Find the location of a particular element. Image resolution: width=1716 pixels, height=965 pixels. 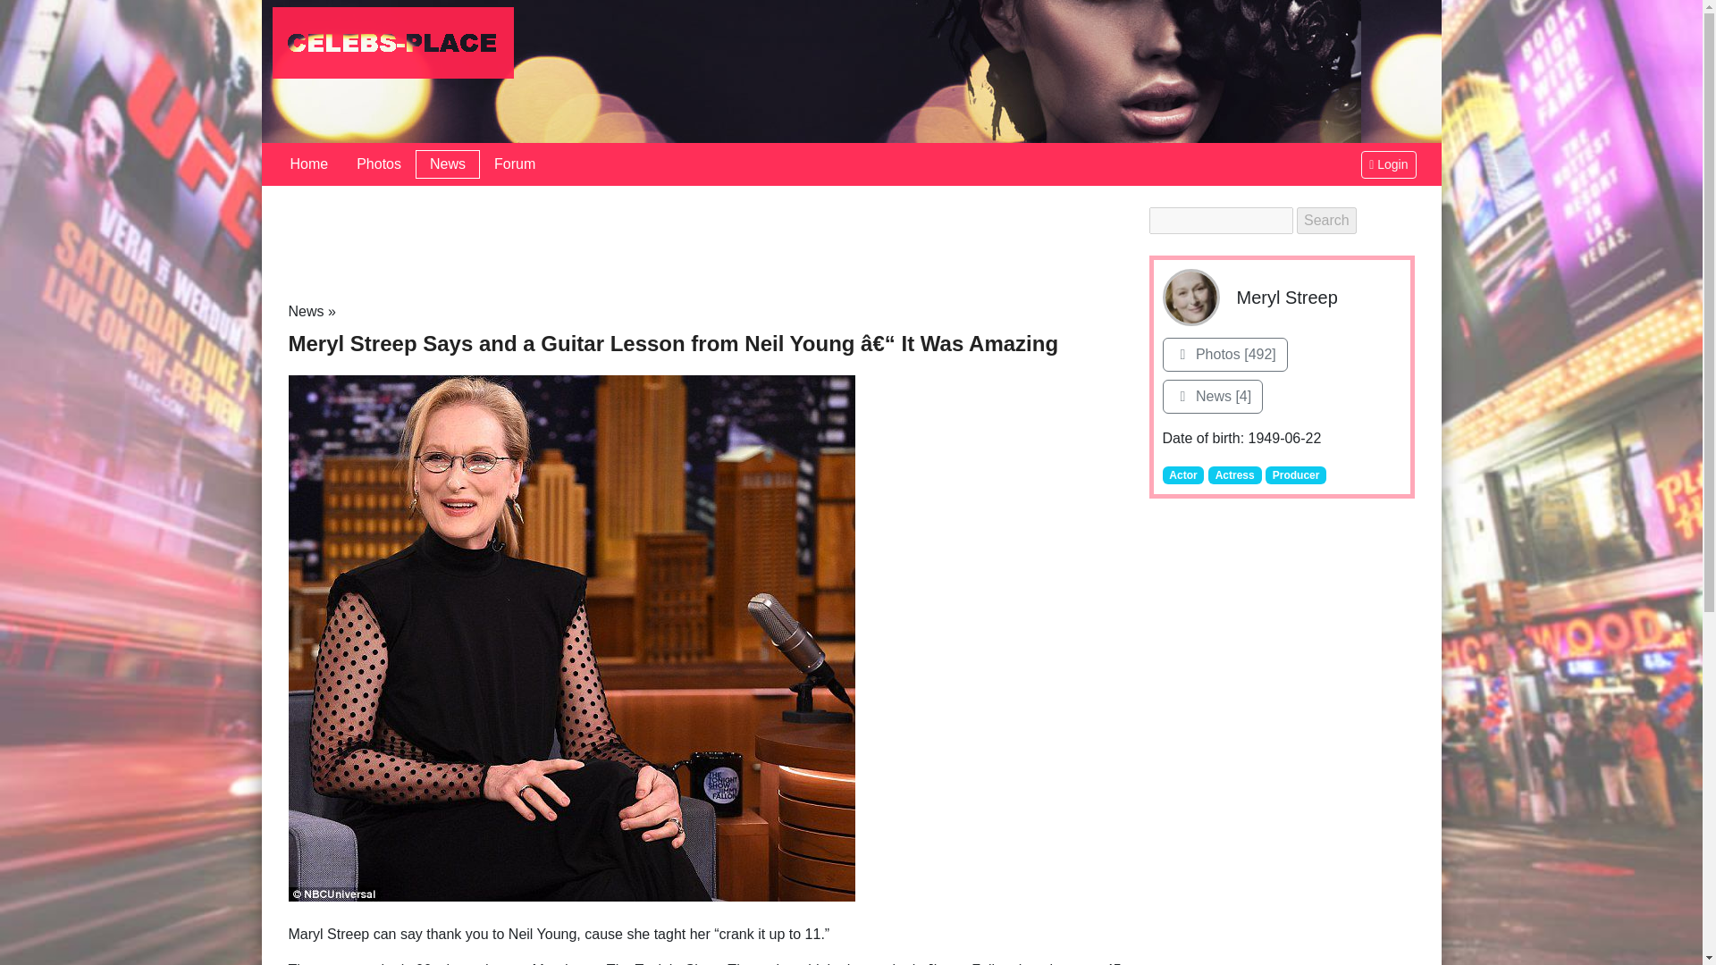

Login is located at coordinates (1388, 164).